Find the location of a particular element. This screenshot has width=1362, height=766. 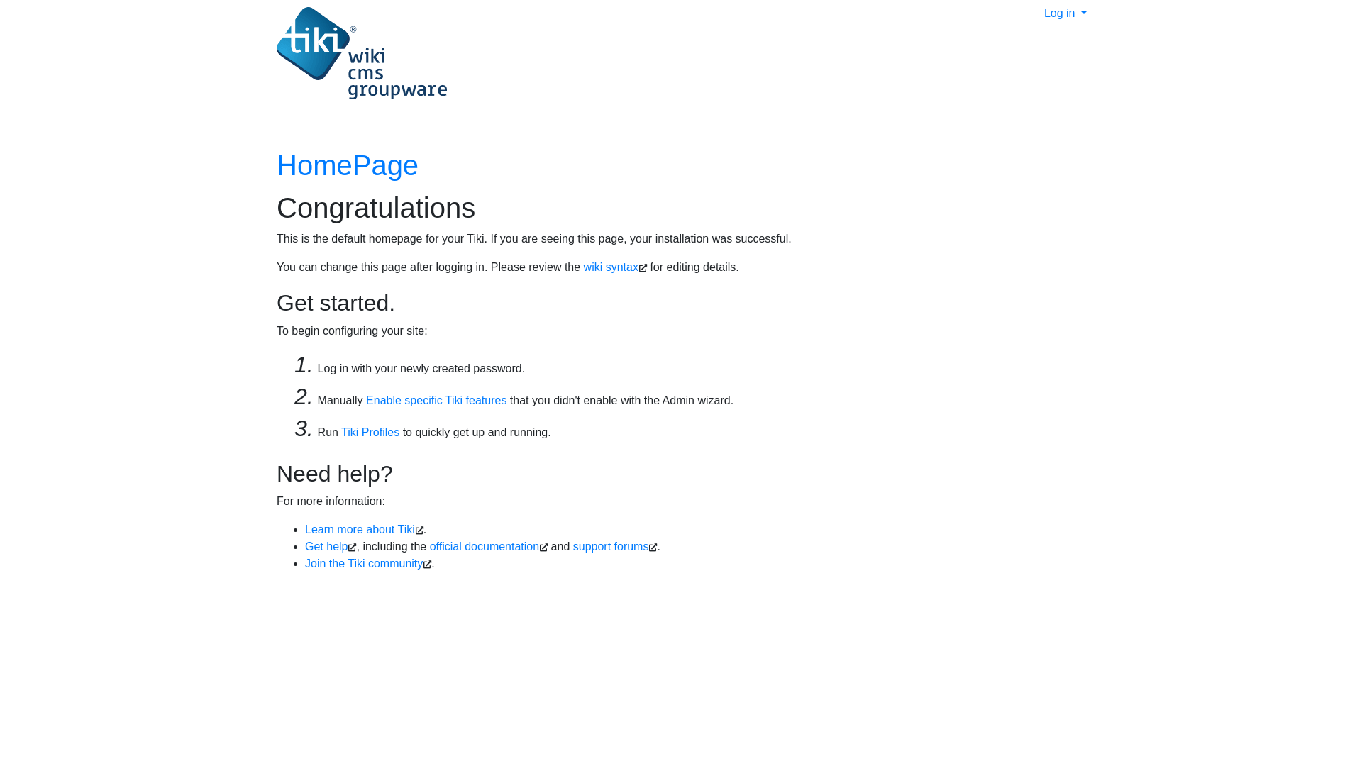

Tiki Profiles is located at coordinates (370, 433).